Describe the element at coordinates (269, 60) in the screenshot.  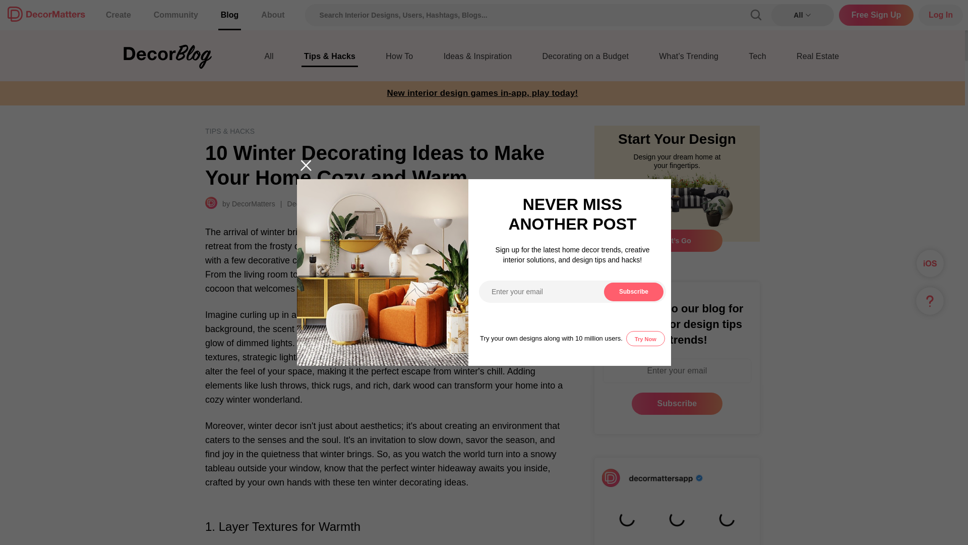
I see `All` at that location.